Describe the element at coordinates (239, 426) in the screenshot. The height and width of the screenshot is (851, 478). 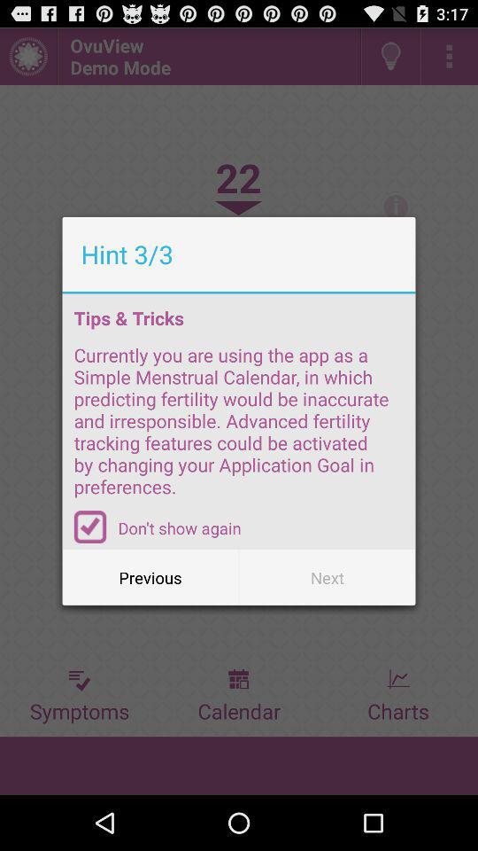
I see `tap icon below tips & tricks item` at that location.